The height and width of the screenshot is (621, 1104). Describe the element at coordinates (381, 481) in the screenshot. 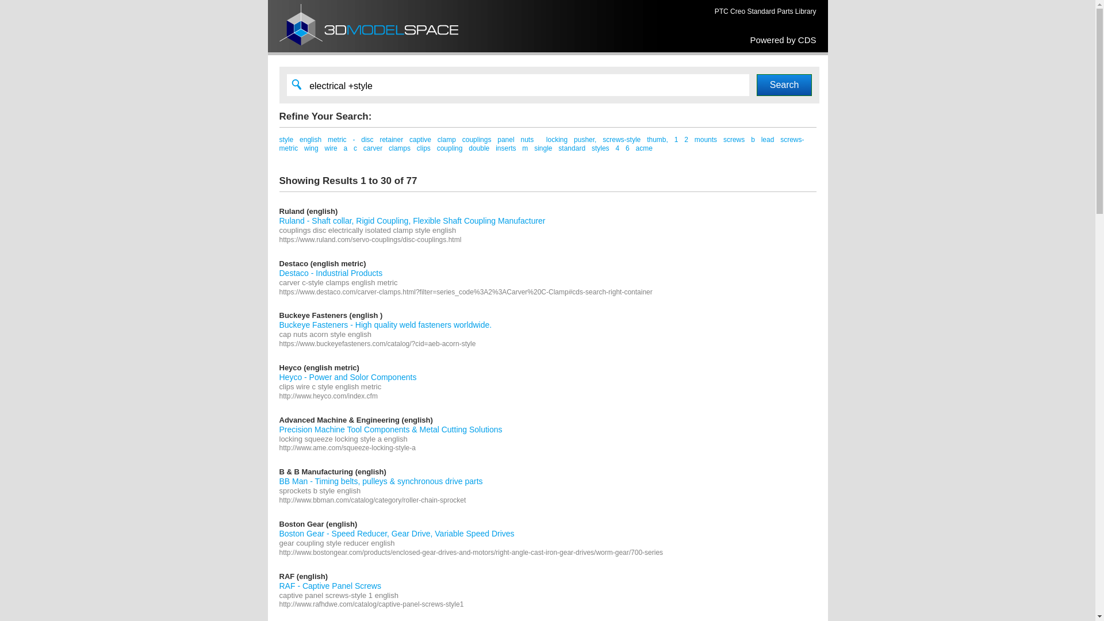

I see `BB Man - Timing belts, pulleys & synchronous drive parts` at that location.